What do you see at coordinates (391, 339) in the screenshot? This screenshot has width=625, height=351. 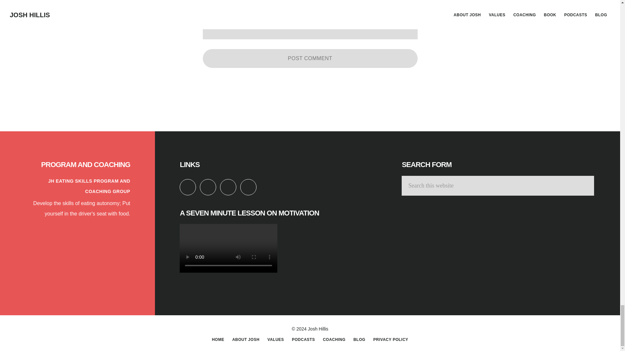 I see `PRIVACY POLICY` at bounding box center [391, 339].